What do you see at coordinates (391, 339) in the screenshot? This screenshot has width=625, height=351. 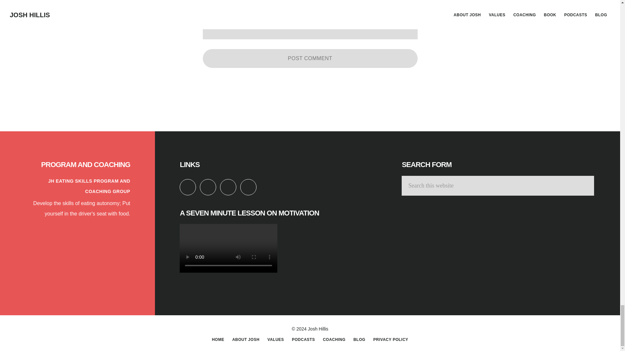 I see `PRIVACY POLICY` at bounding box center [391, 339].